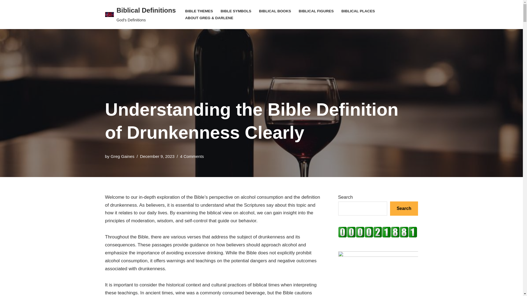  I want to click on BIBLE THEMES, so click(199, 11).